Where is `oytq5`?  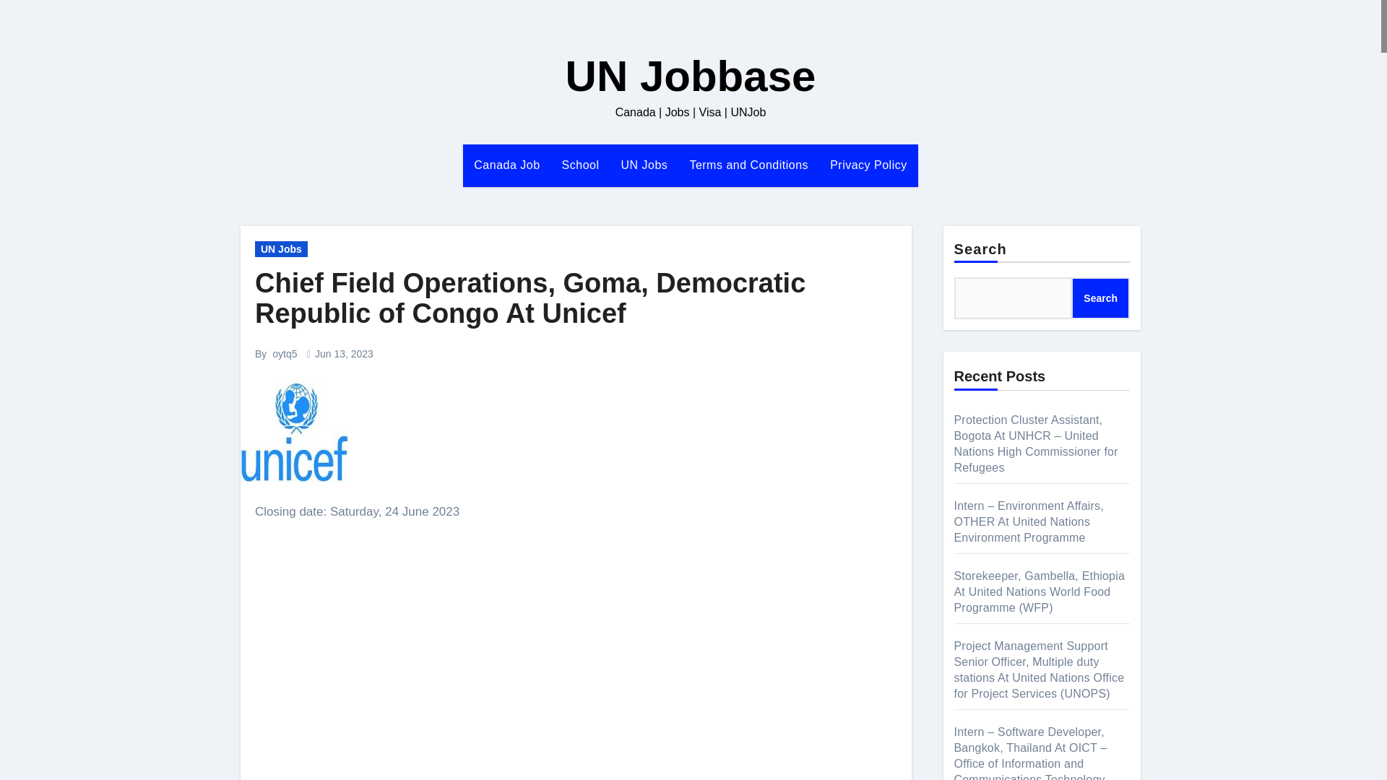
oytq5 is located at coordinates (284, 353).